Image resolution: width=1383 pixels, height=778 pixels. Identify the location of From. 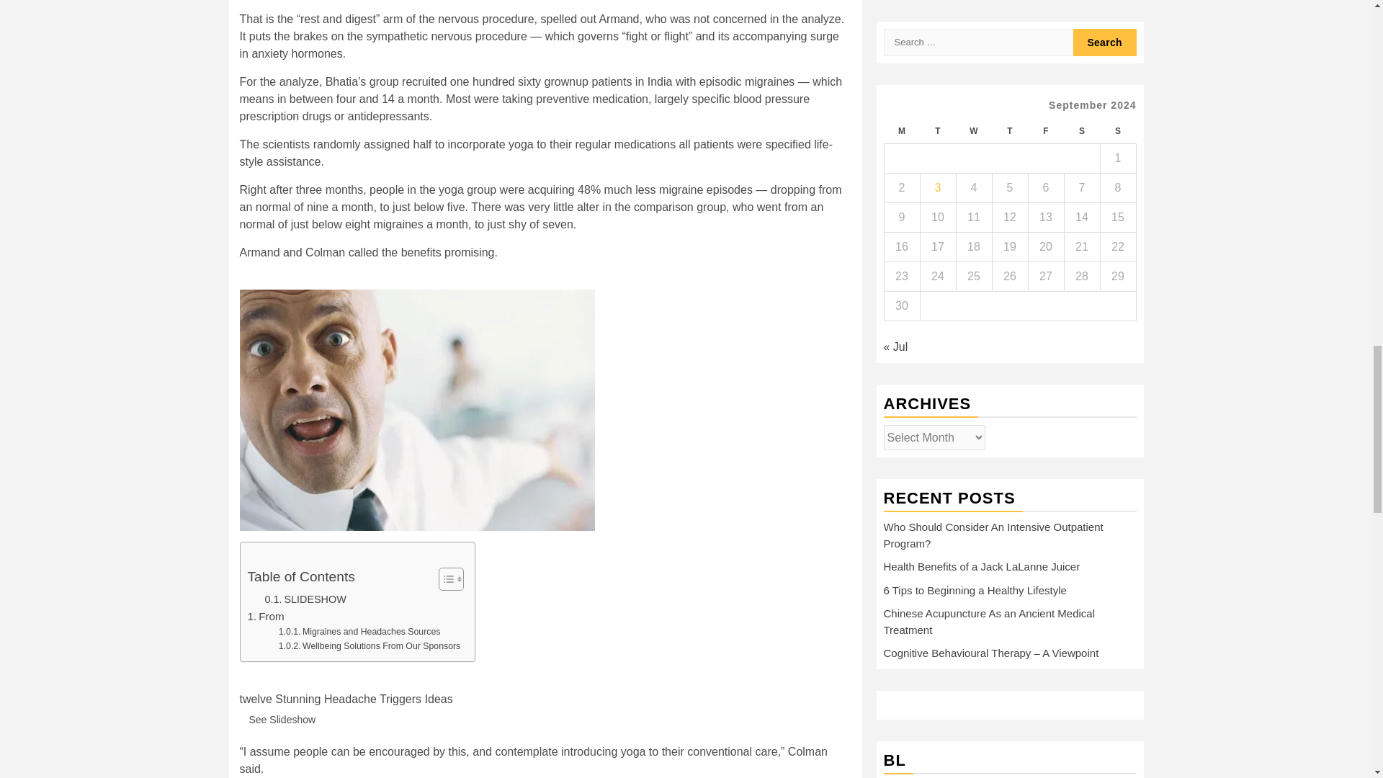
(266, 617).